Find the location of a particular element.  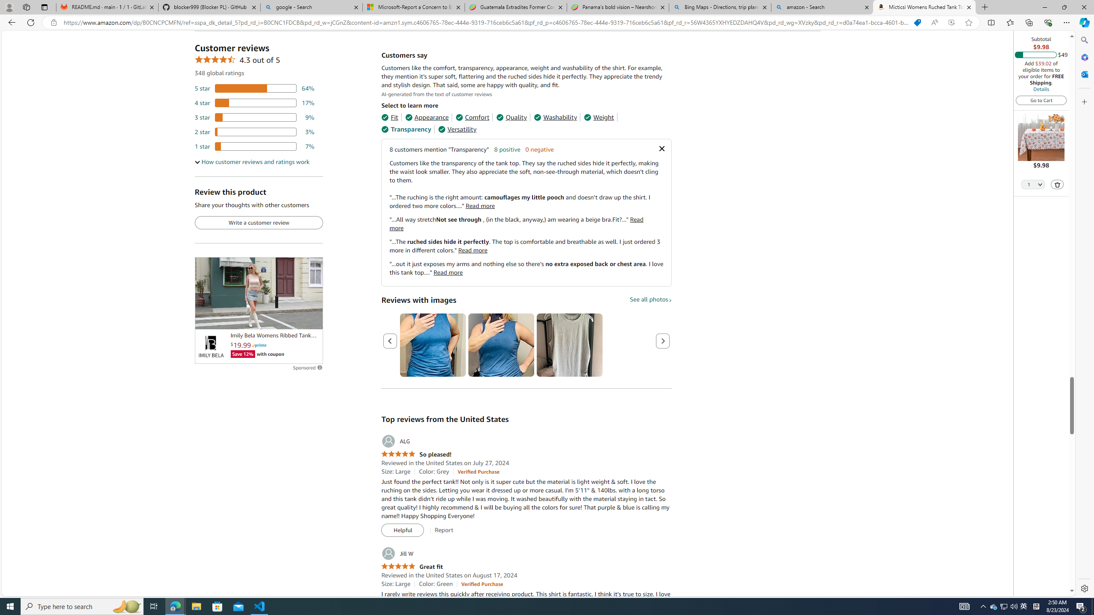

Enhance video is located at coordinates (951, 23).